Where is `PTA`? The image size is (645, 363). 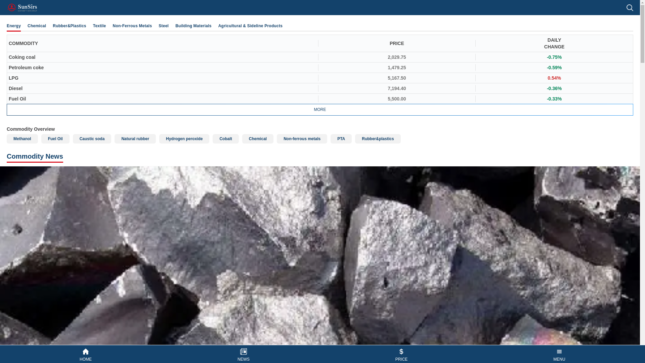
PTA is located at coordinates (341, 138).